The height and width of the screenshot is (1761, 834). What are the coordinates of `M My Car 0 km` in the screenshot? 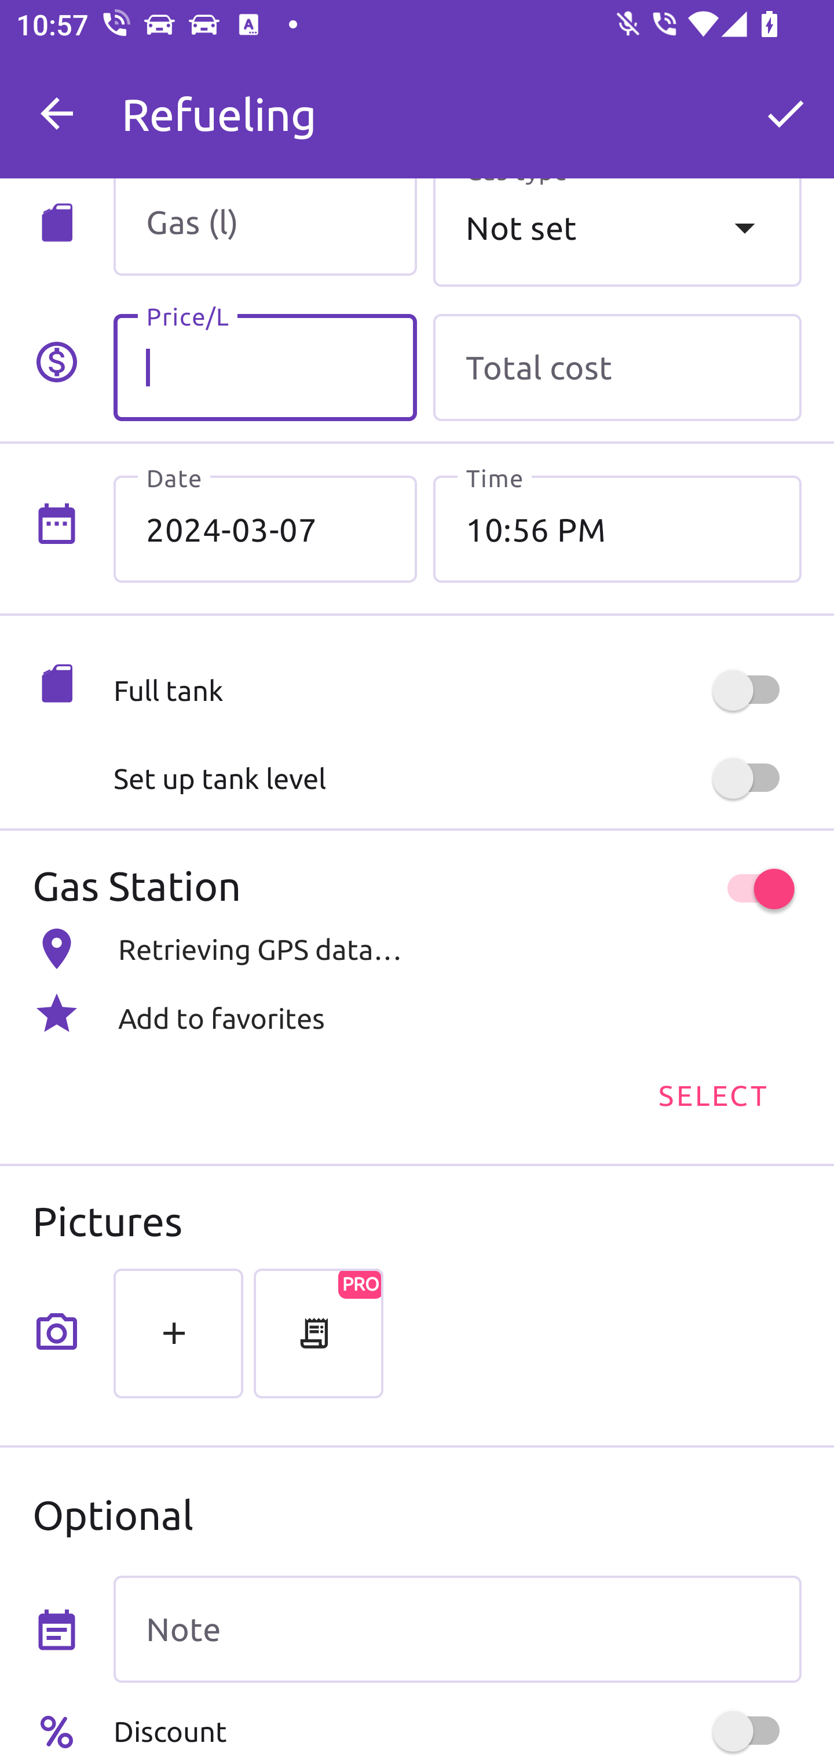 It's located at (457, 104).